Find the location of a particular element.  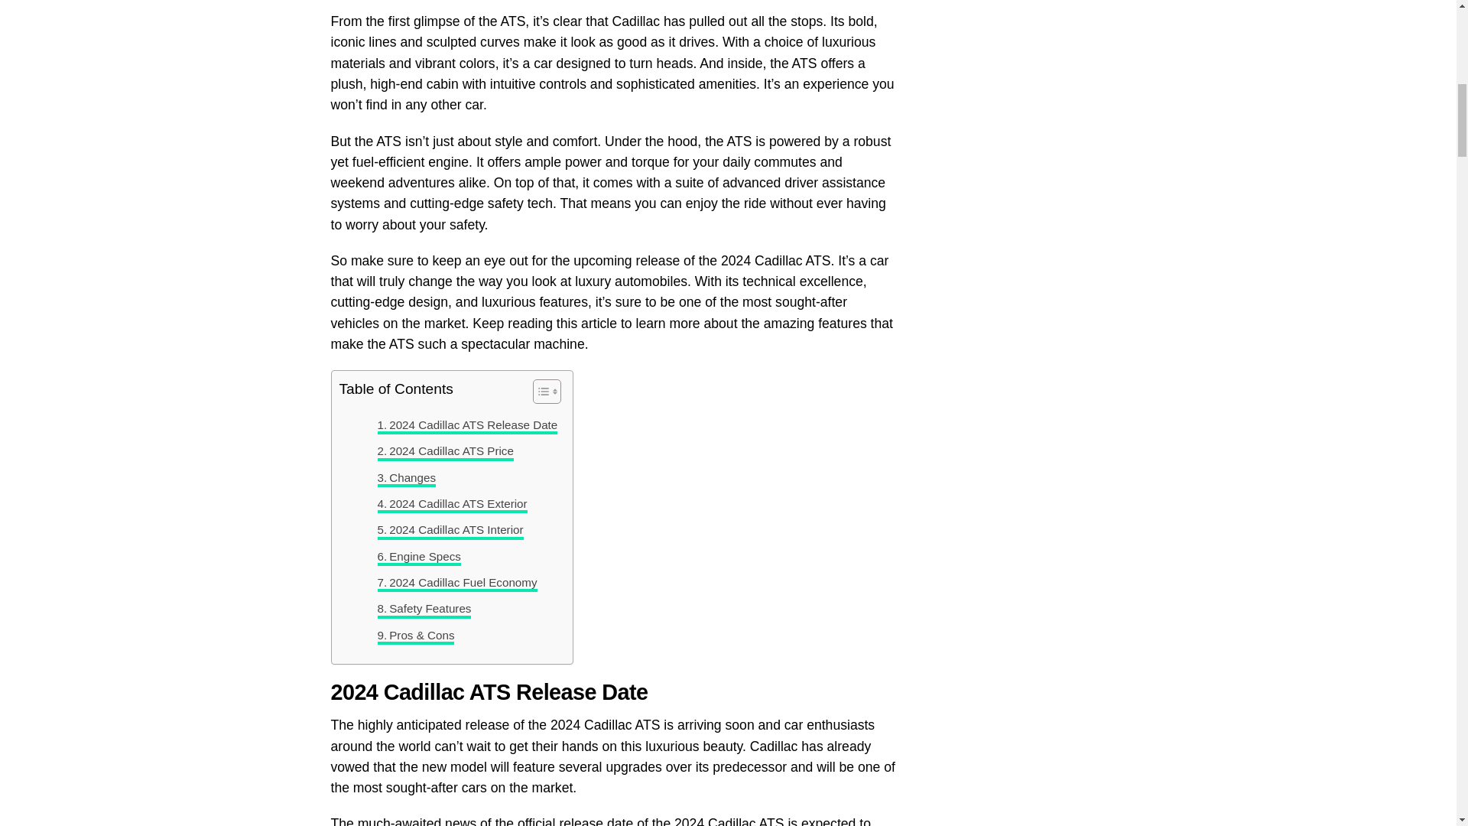

2024 Cadillac ATS Exterior is located at coordinates (452, 503).